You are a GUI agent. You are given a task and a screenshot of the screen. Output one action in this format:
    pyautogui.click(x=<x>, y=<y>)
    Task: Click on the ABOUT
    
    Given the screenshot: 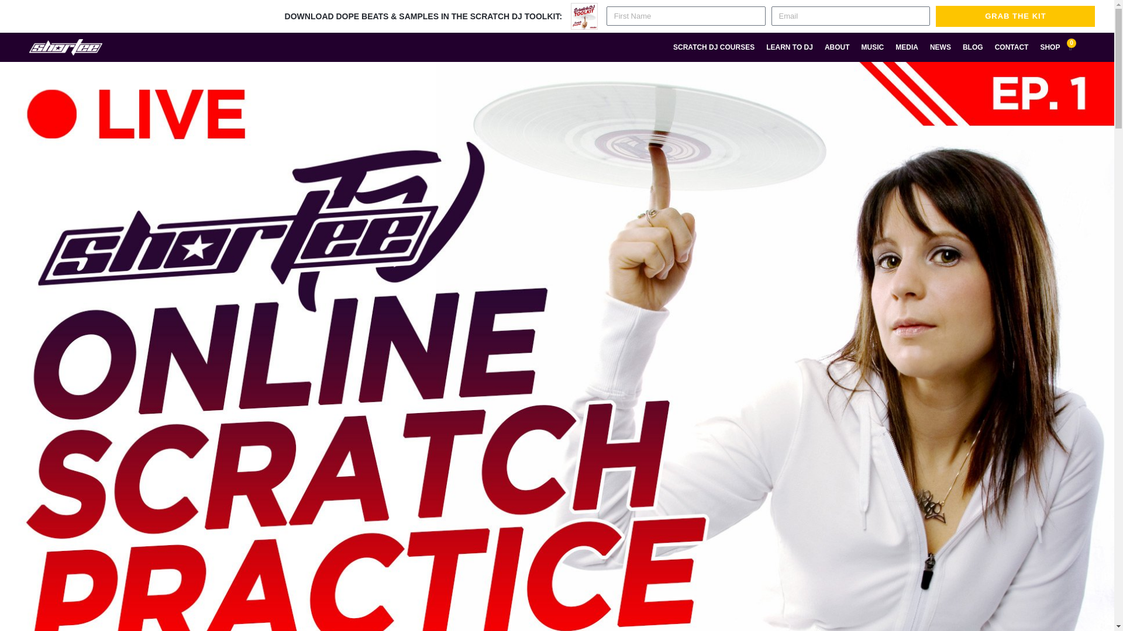 What is the action you would take?
    pyautogui.click(x=837, y=47)
    